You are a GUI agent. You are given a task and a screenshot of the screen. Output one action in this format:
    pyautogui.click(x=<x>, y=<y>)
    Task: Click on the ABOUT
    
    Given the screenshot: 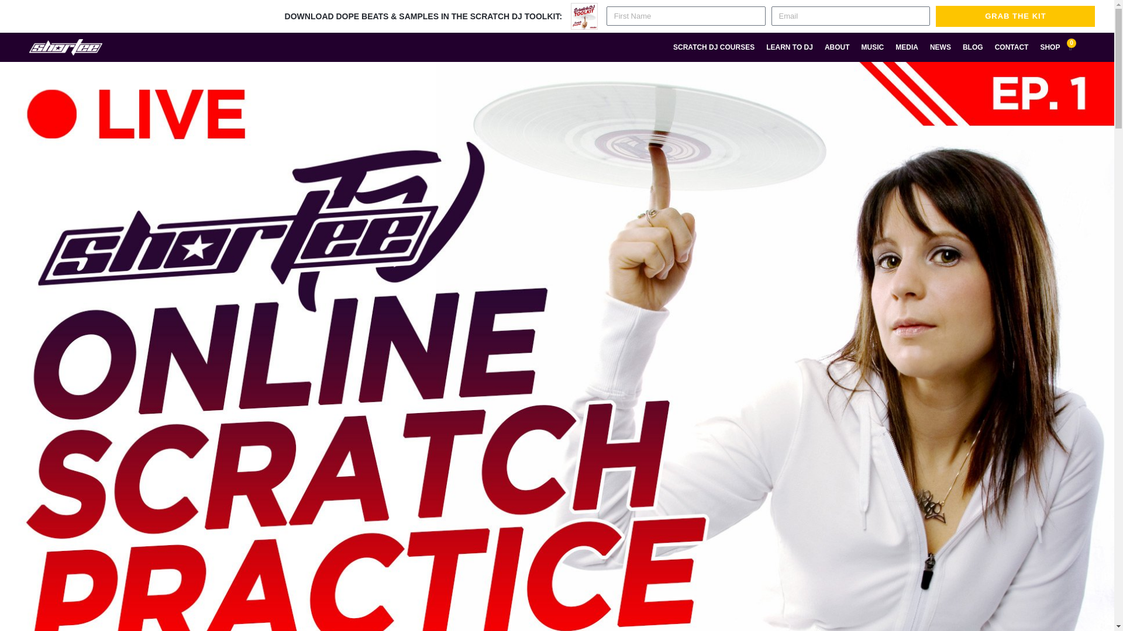 What is the action you would take?
    pyautogui.click(x=837, y=47)
    